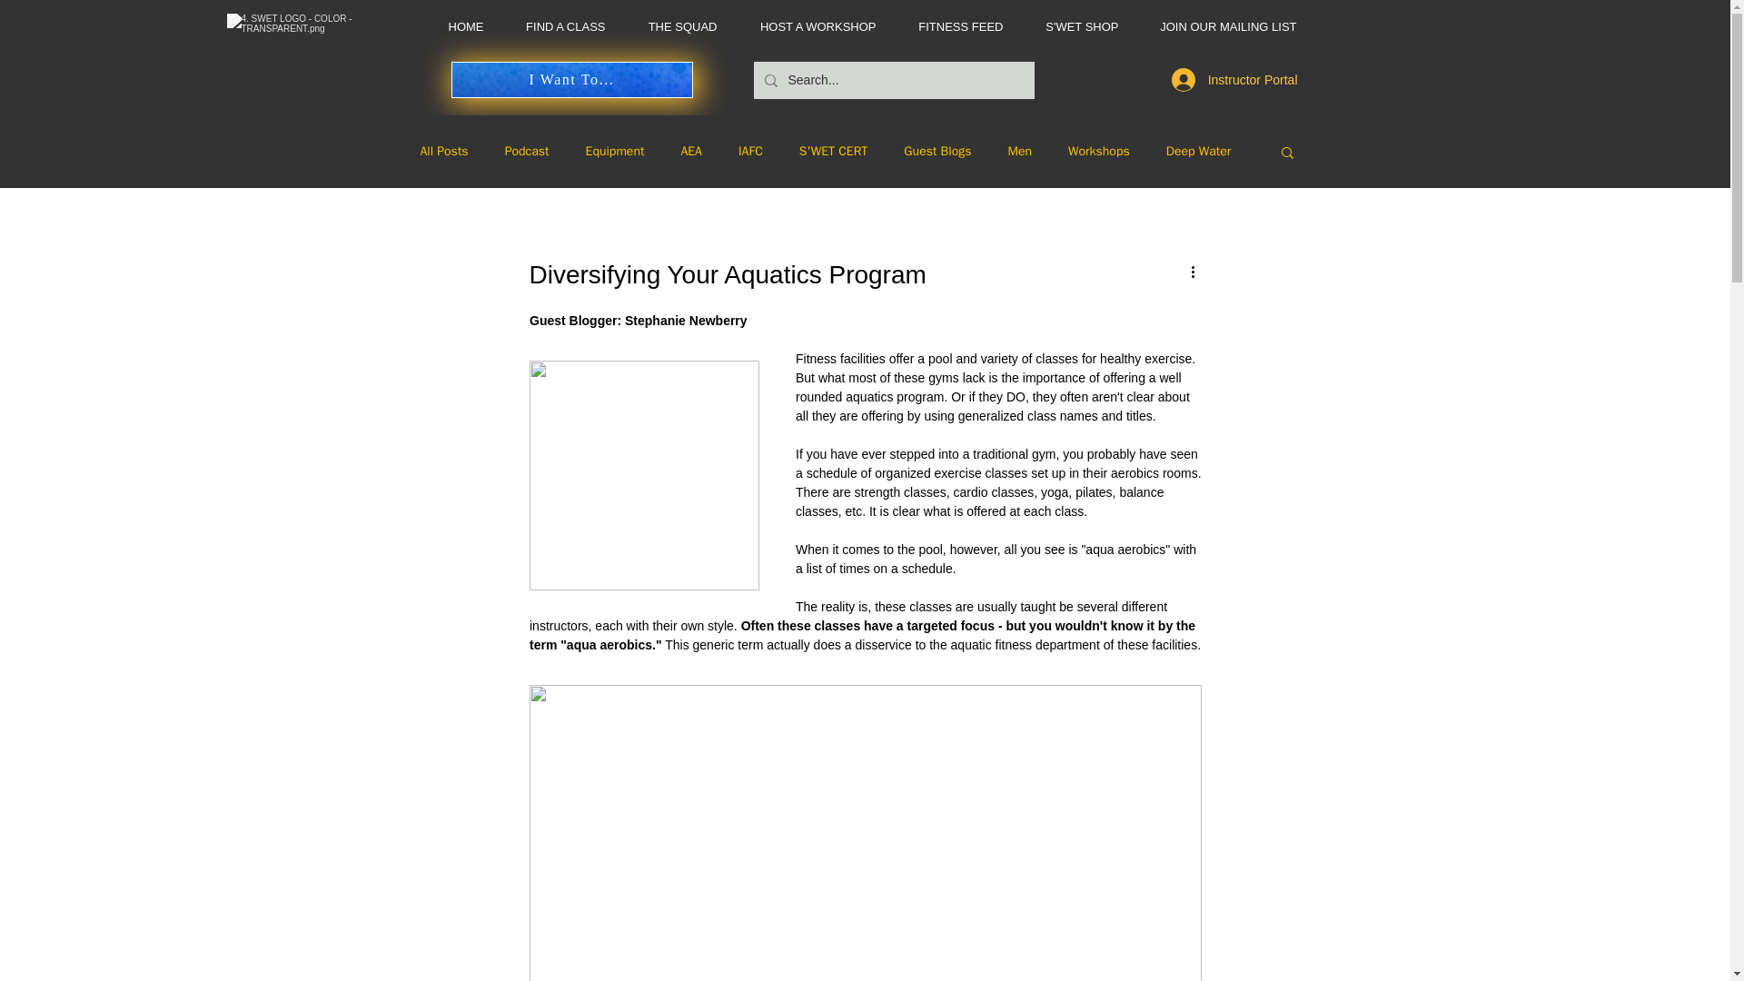 The image size is (1744, 981). I want to click on Deep Water, so click(1199, 151).